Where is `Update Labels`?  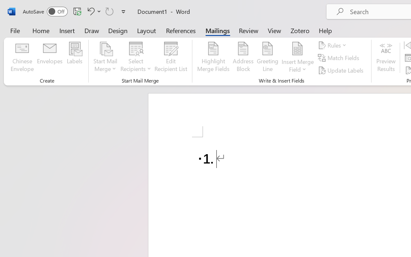 Update Labels is located at coordinates (342, 70).